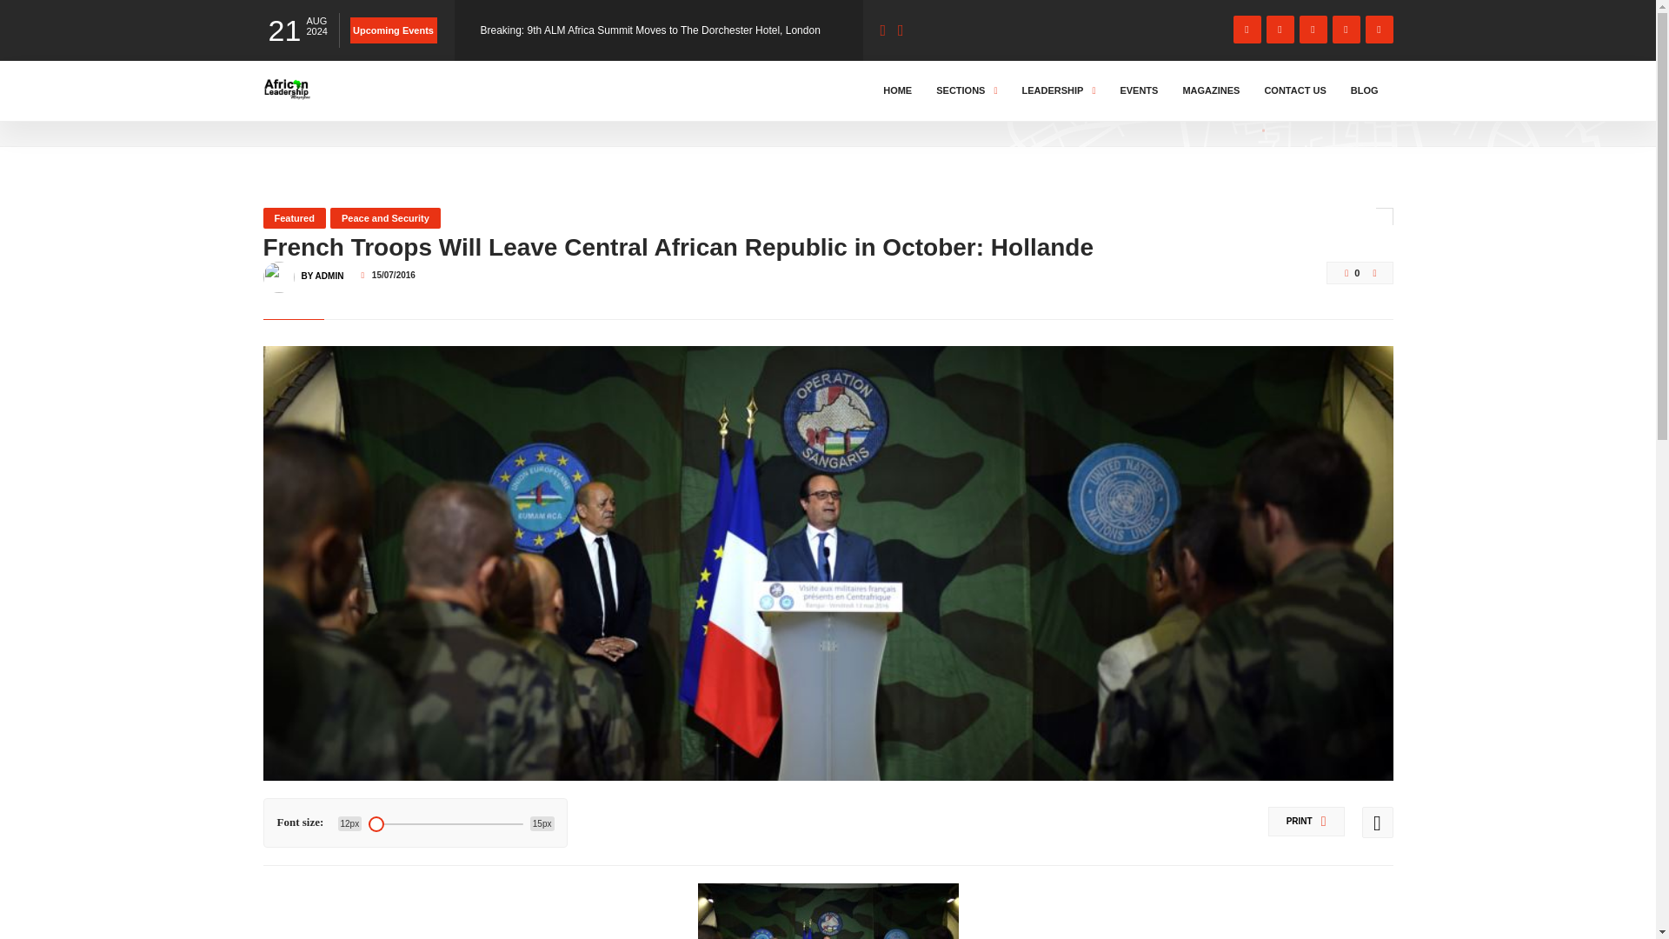 The height and width of the screenshot is (939, 1669). I want to click on LEADERSHIP, so click(1058, 90).